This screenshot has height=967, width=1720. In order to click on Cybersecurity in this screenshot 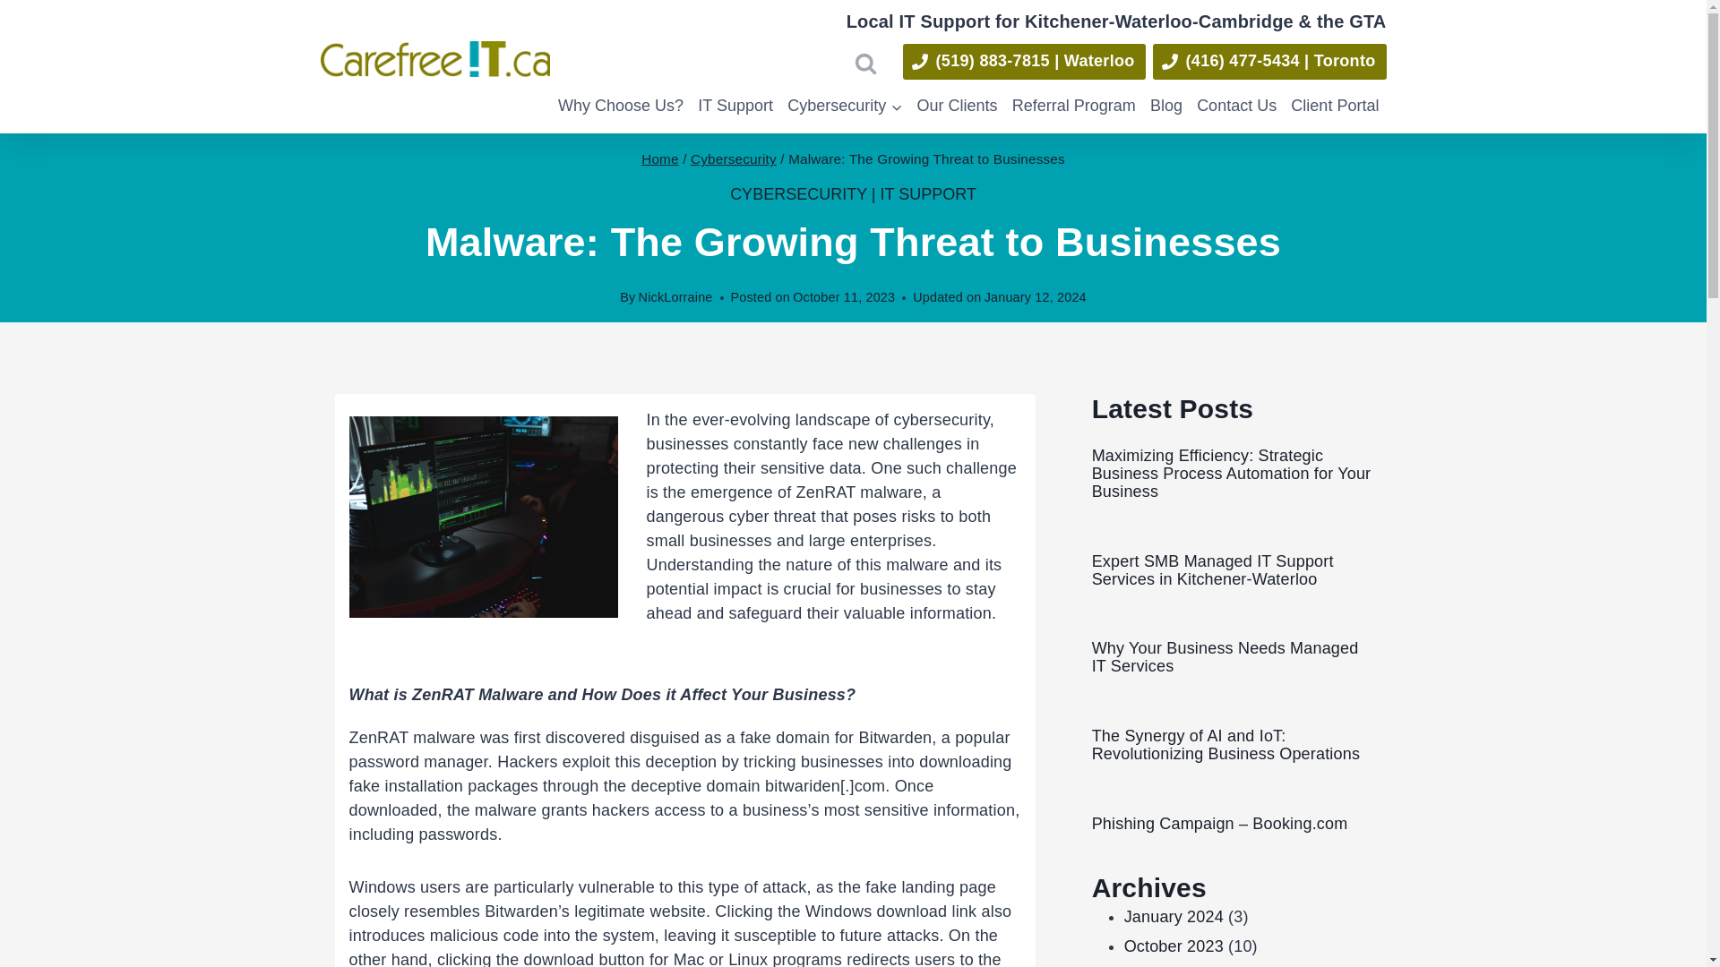, I will do `click(845, 106)`.